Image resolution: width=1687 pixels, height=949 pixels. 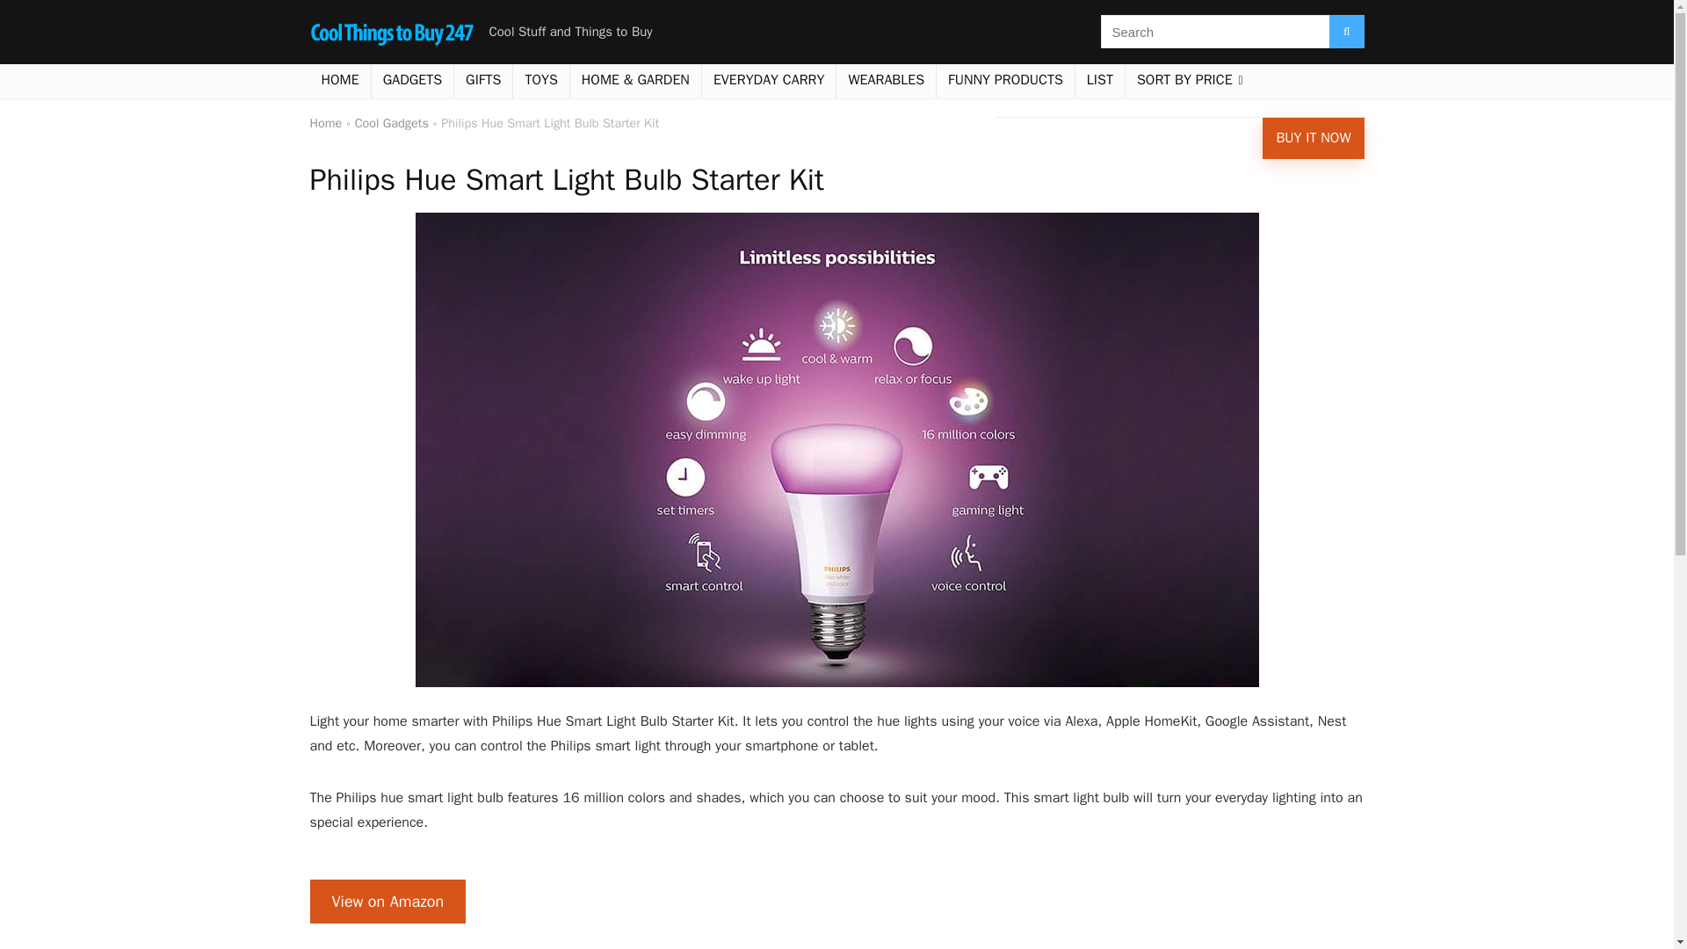 I want to click on Cool Gifts, so click(x=483, y=82).